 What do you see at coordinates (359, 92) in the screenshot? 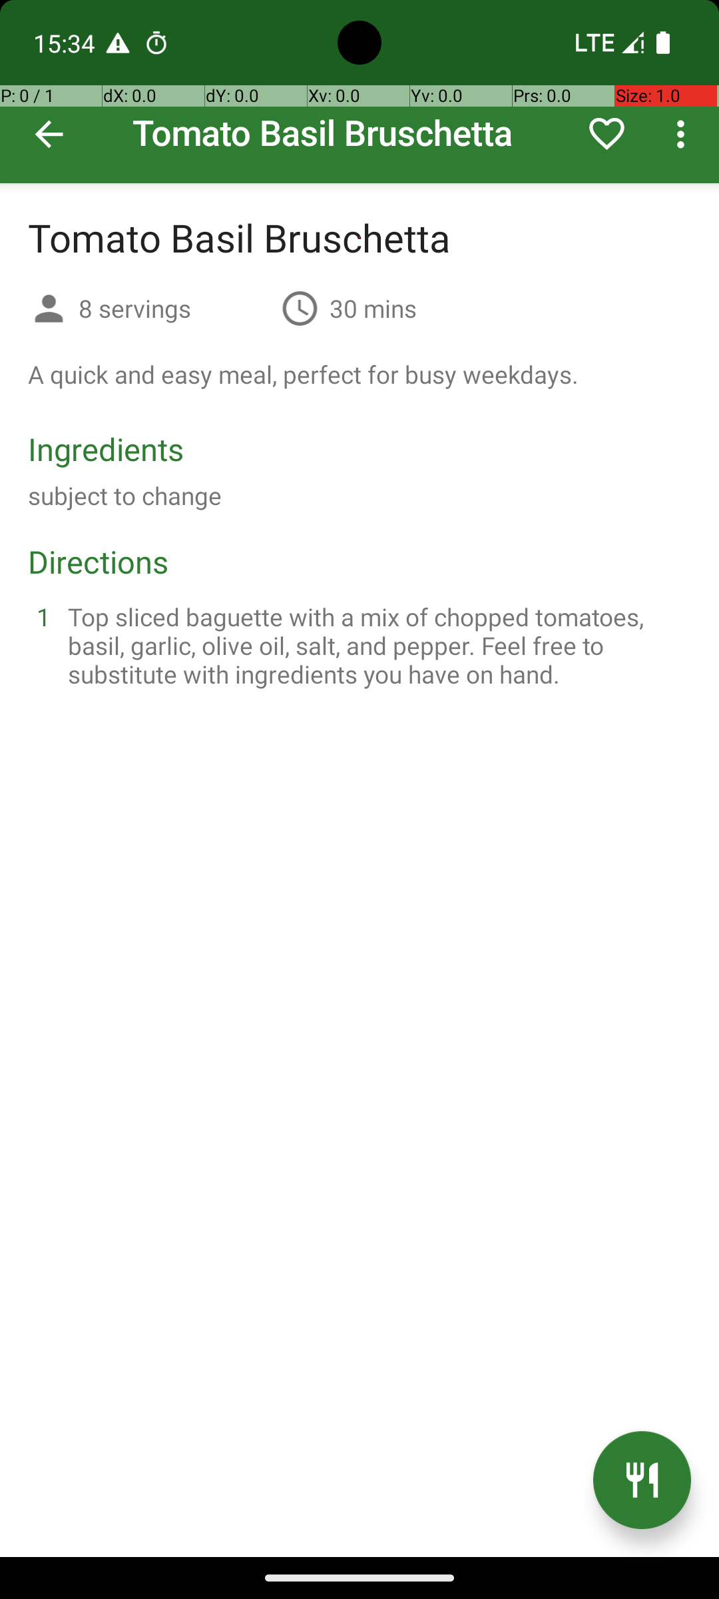
I see `Tomato Basil Bruschetta` at bounding box center [359, 92].